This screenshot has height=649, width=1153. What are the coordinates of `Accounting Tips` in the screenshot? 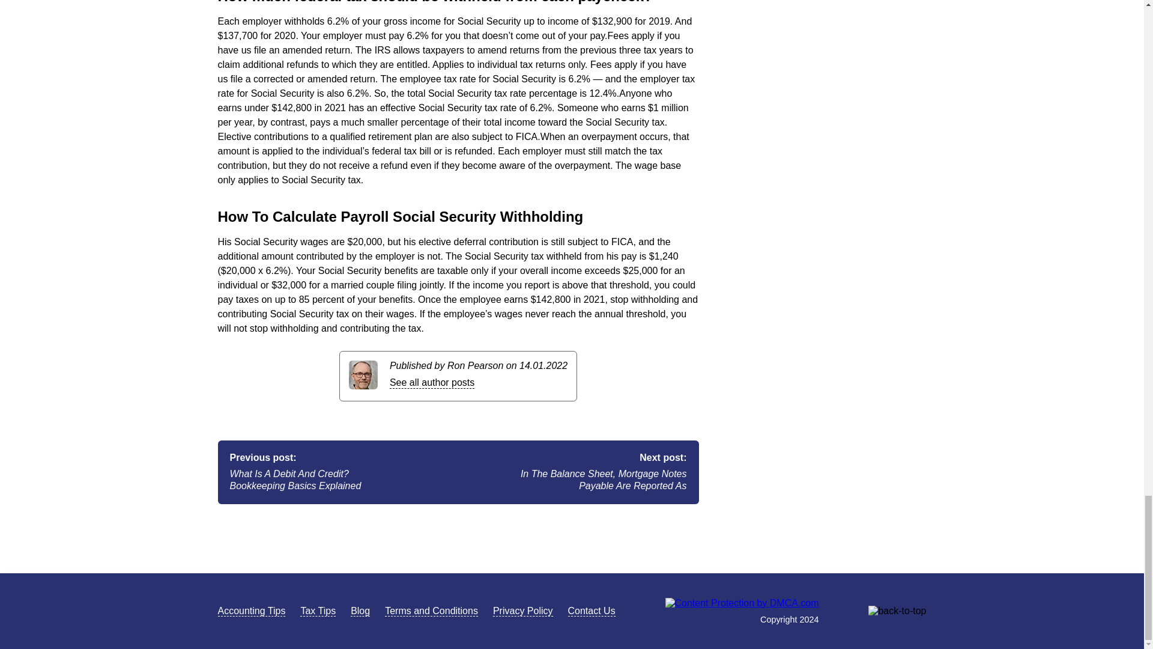 It's located at (251, 611).